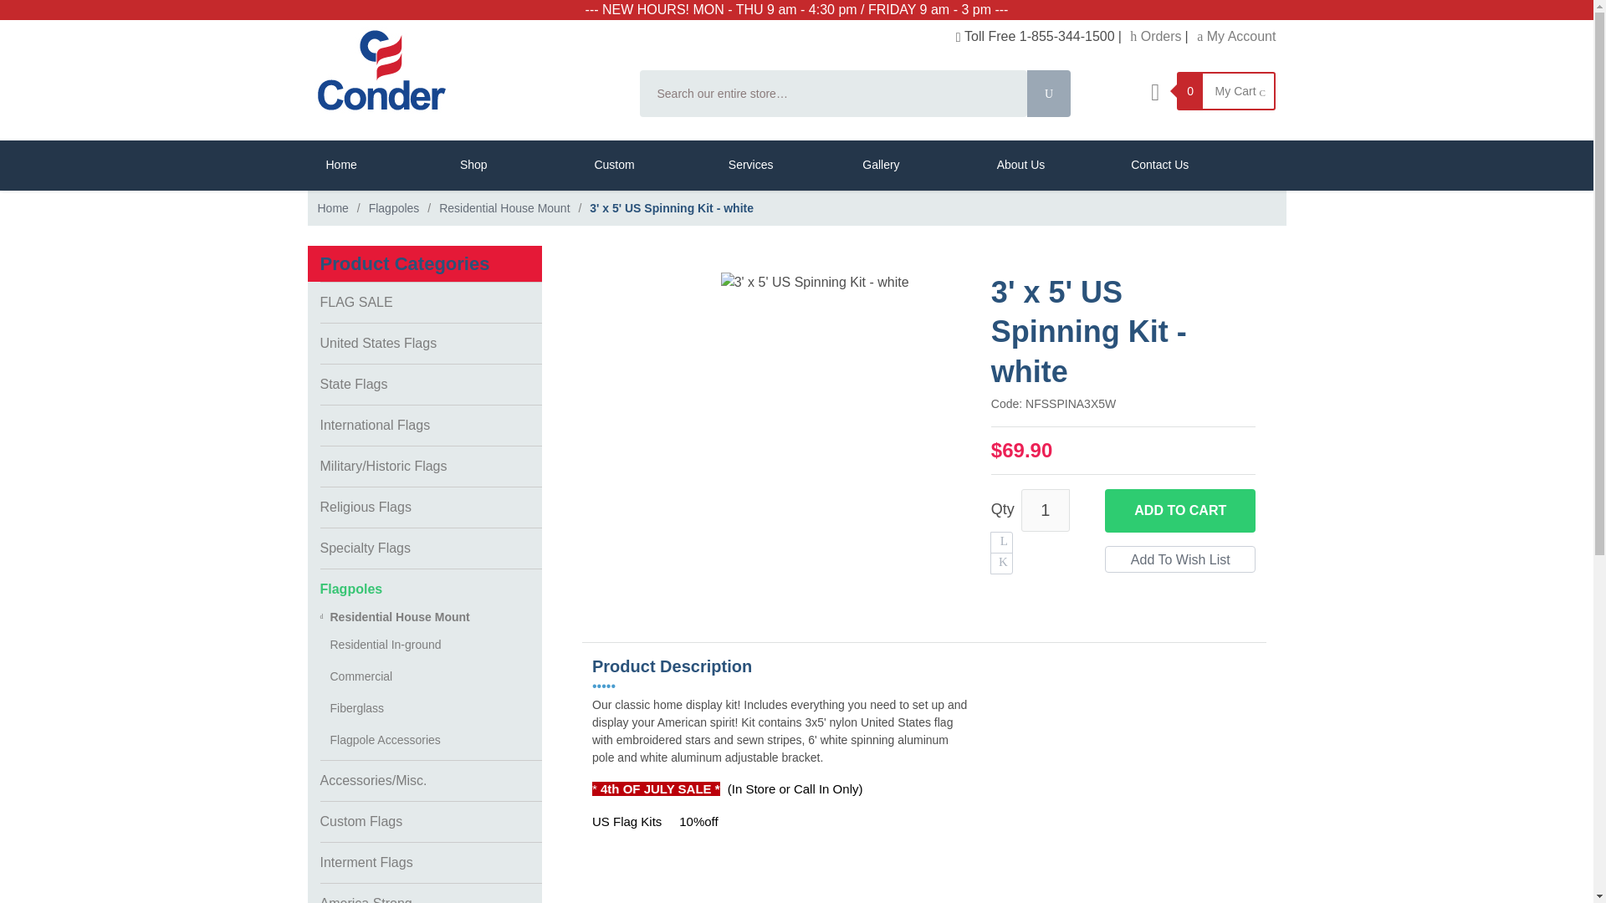  What do you see at coordinates (1049, 94) in the screenshot?
I see `Search` at bounding box center [1049, 94].